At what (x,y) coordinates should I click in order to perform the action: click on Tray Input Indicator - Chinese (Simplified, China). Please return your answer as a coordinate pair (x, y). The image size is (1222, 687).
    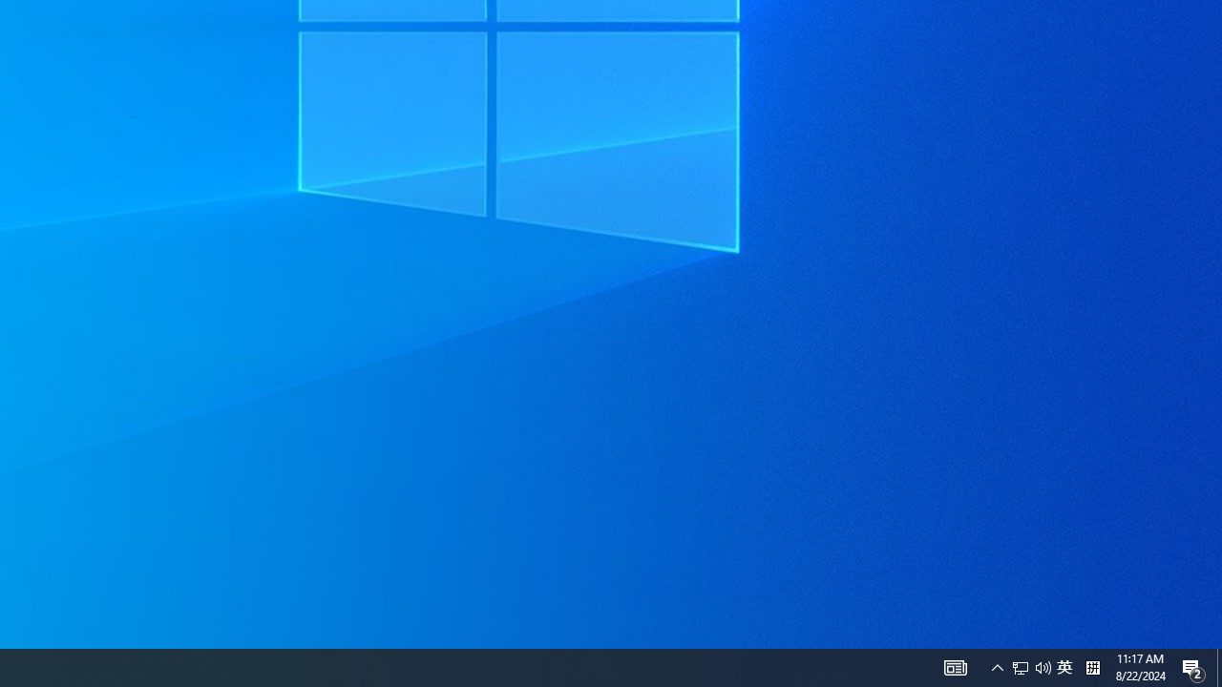
    Looking at the image, I should click on (1092, 668).